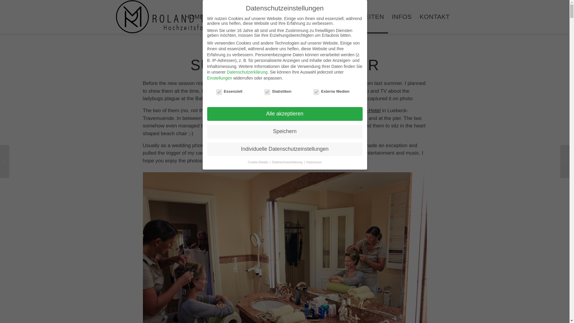 Image resolution: width=574 pixels, height=323 pixels. Describe the element at coordinates (363, 110) in the screenshot. I see `Colombia-Hotel` at that location.